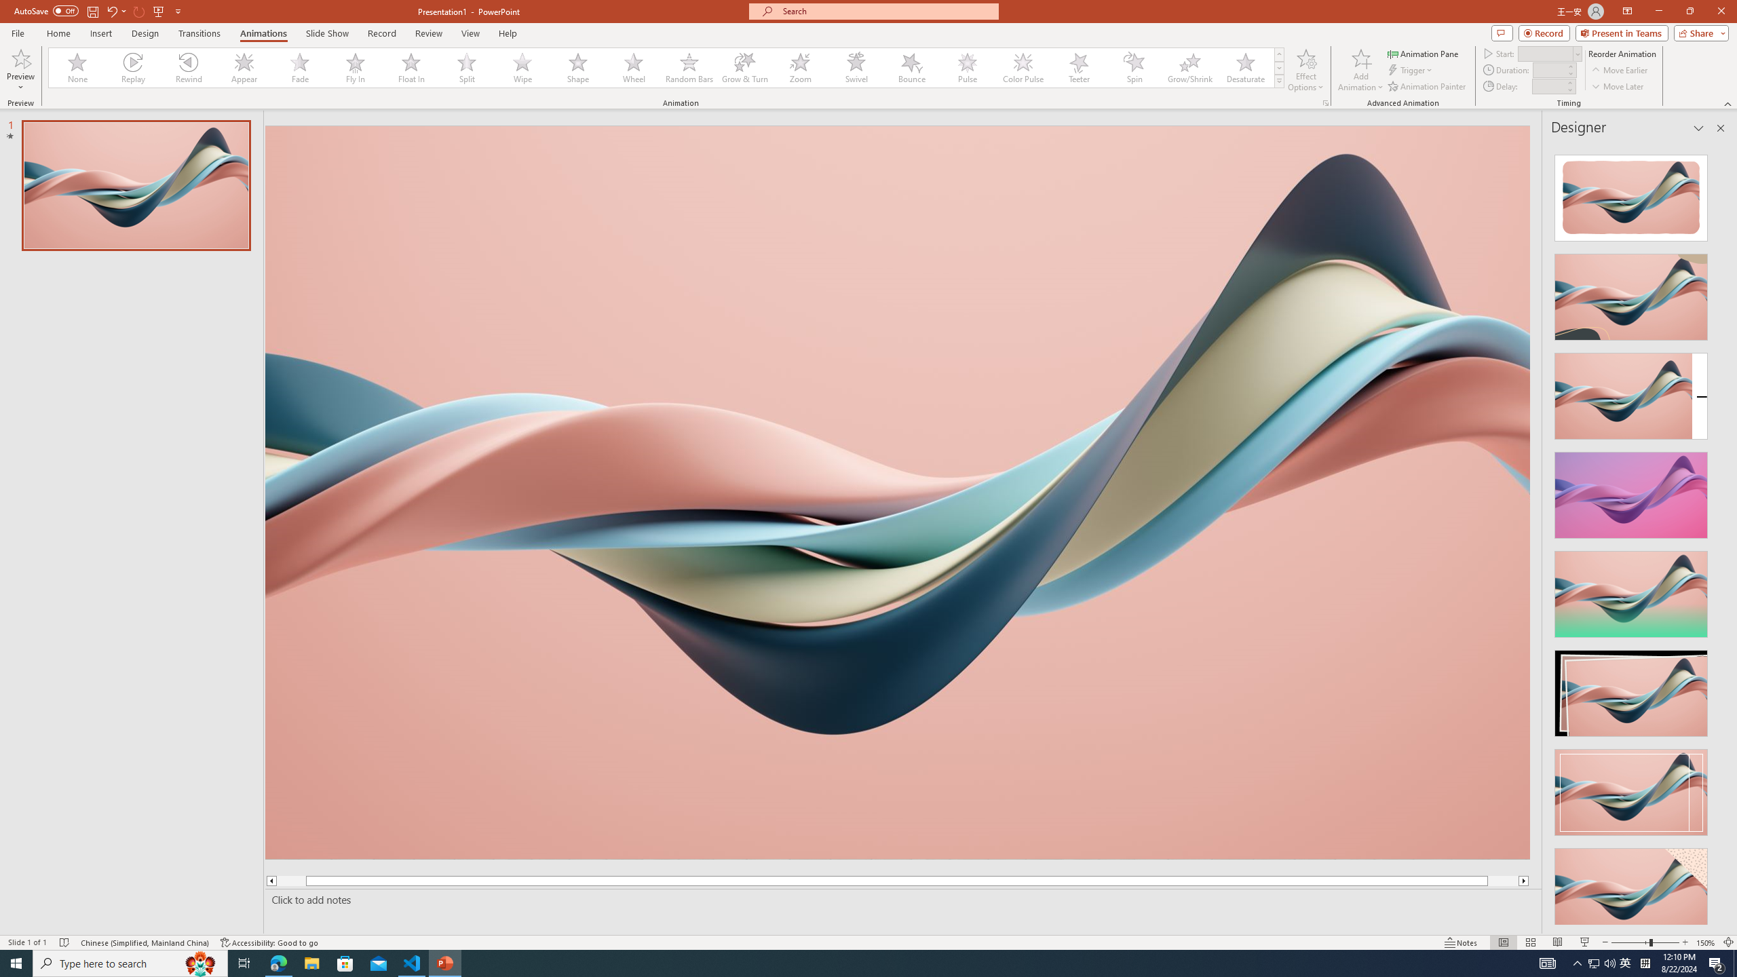 Image resolution: width=1737 pixels, height=977 pixels. What do you see at coordinates (1023, 68) in the screenshot?
I see `Color Pulse` at bounding box center [1023, 68].